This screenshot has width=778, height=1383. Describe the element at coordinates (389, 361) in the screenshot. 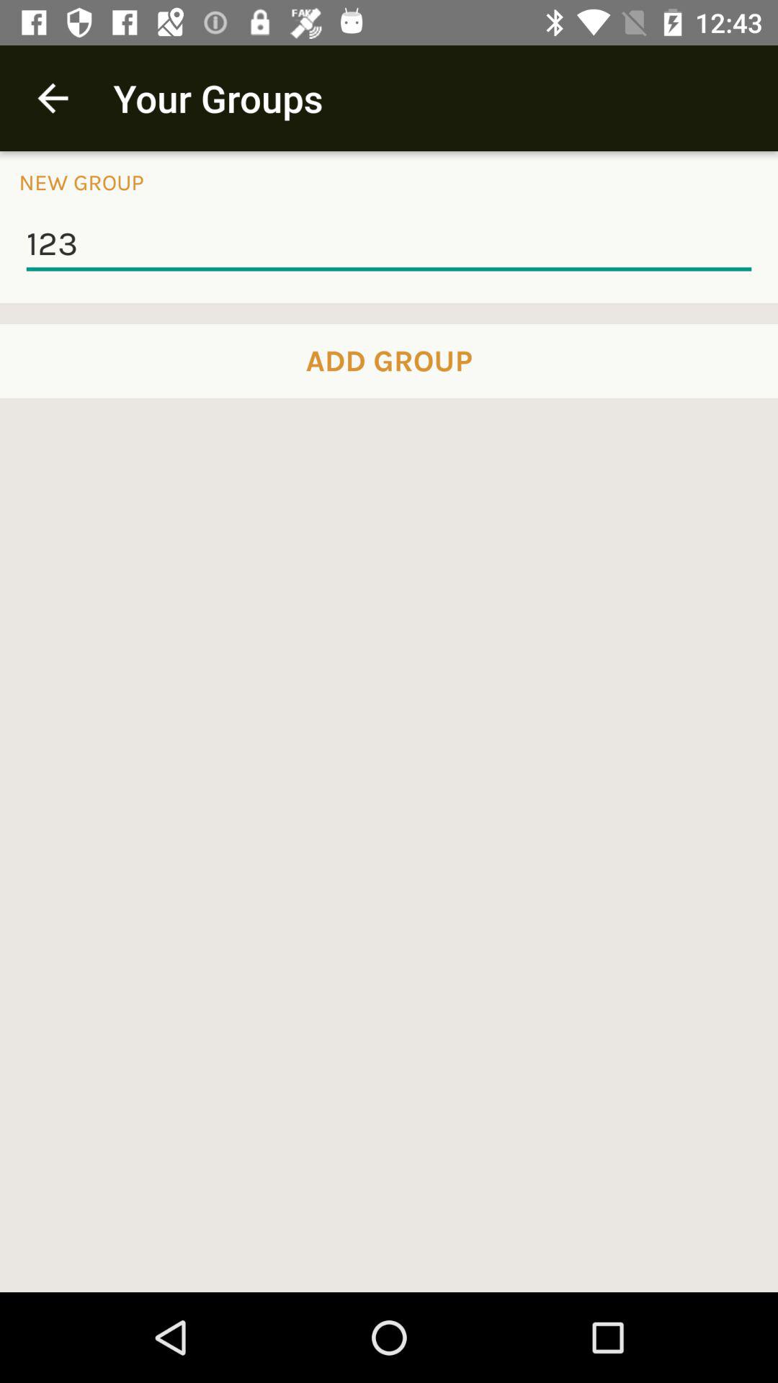

I see `scroll to add group` at that location.